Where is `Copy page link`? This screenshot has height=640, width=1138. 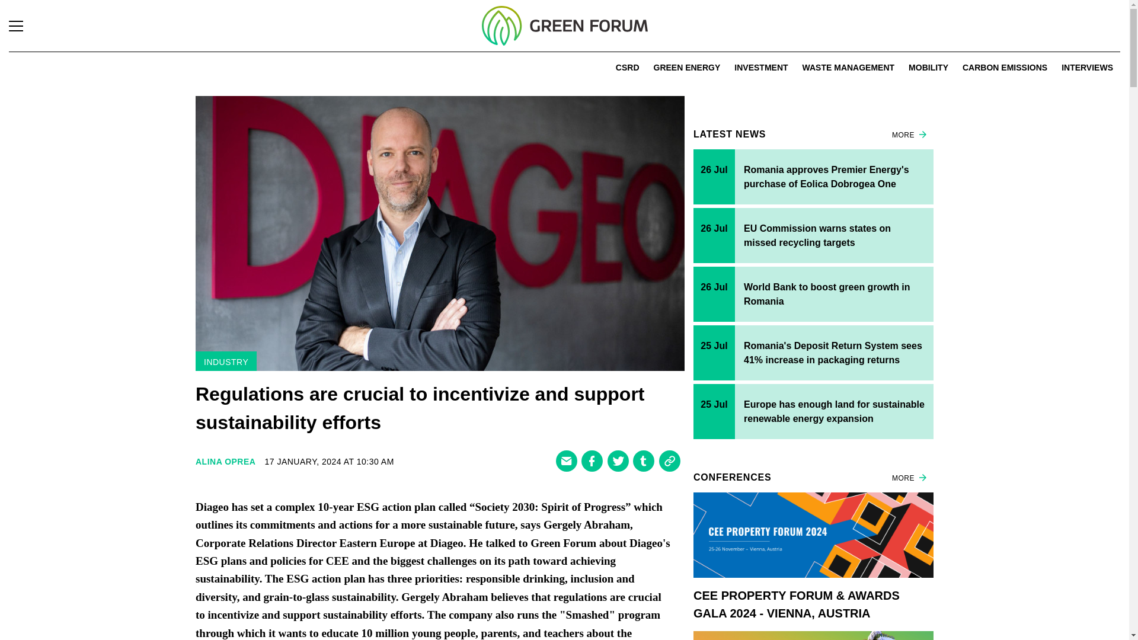 Copy page link is located at coordinates (670, 461).